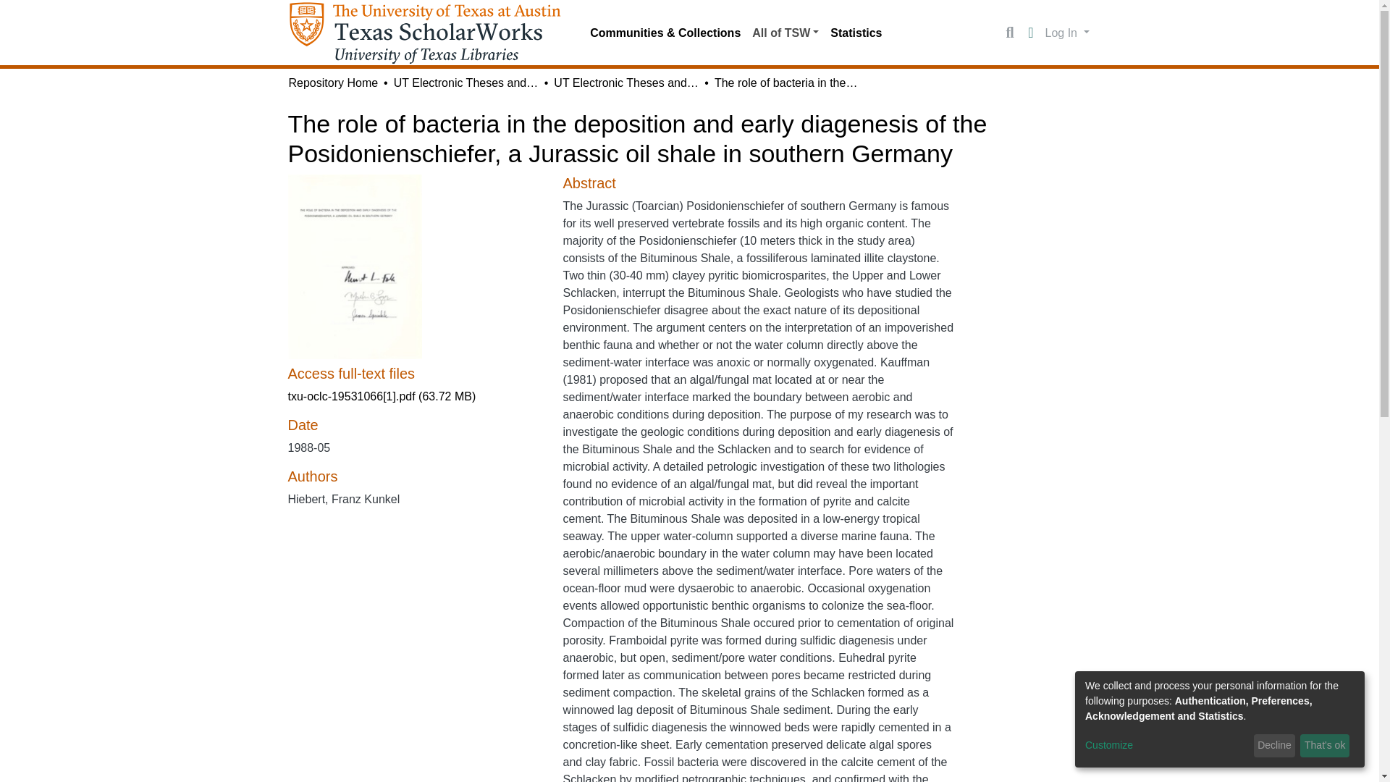  I want to click on All of TSW, so click(785, 33).